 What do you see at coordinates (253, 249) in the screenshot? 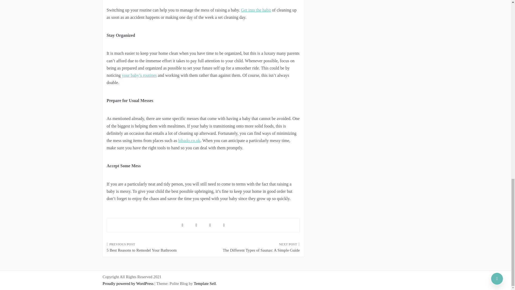
I see `The Different Types of Saunas: A Simple Guide` at bounding box center [253, 249].